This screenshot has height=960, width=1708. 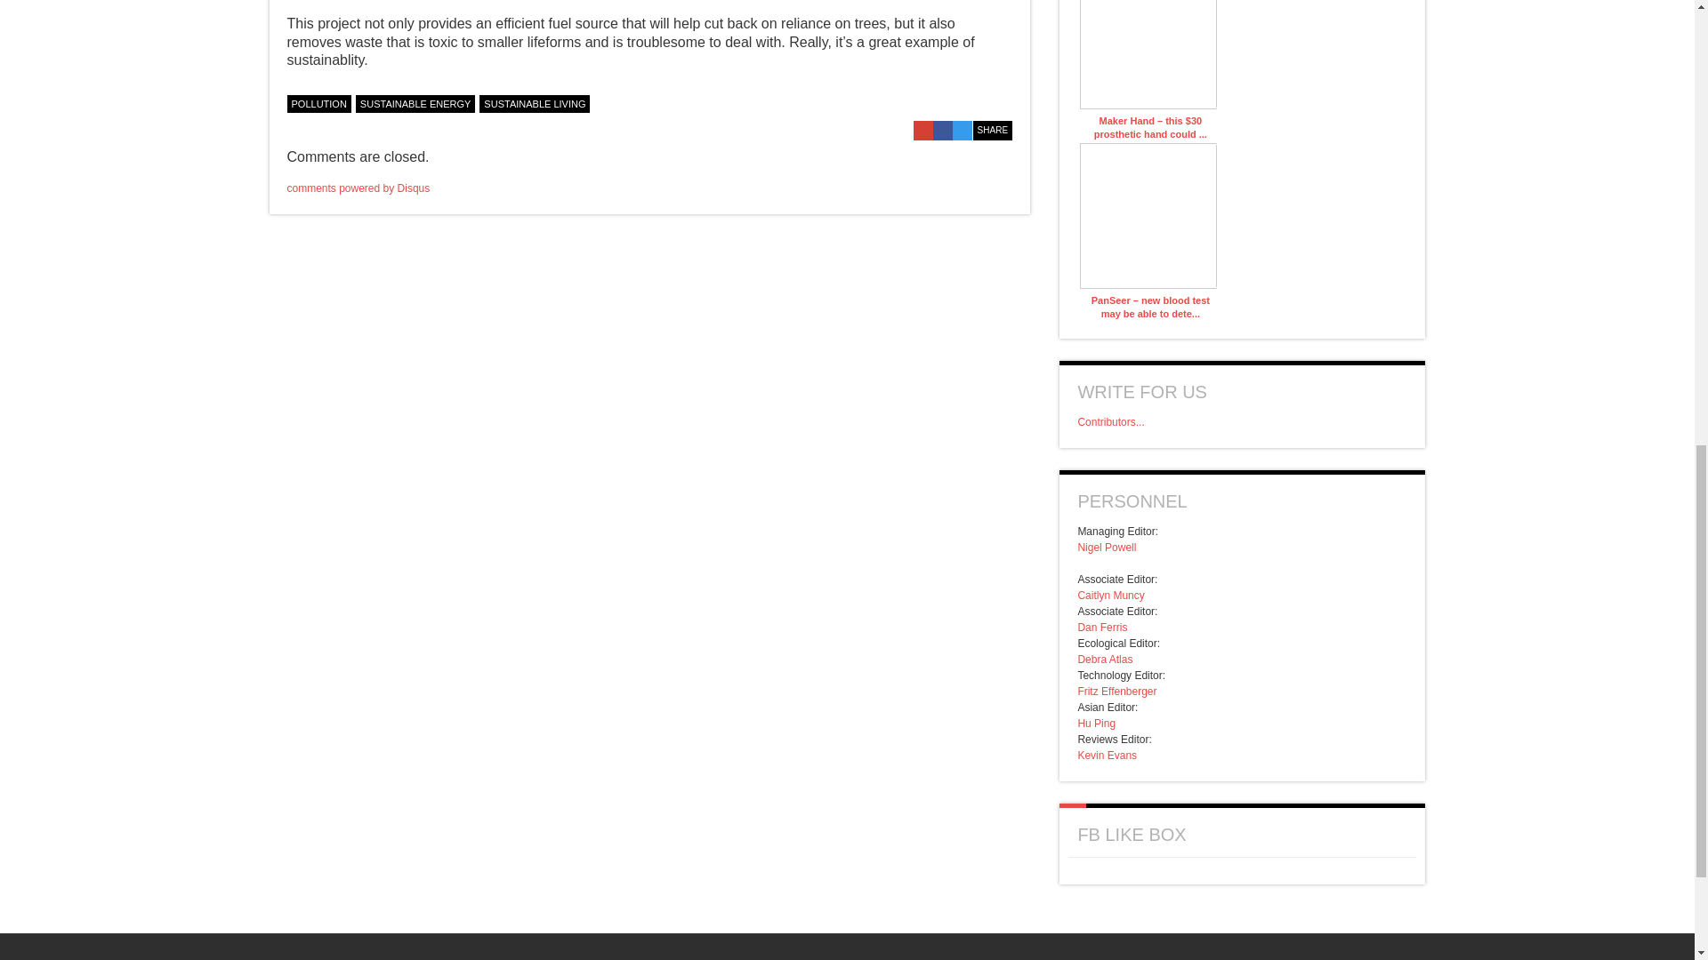 I want to click on Kevin Evans, so click(x=1107, y=756).